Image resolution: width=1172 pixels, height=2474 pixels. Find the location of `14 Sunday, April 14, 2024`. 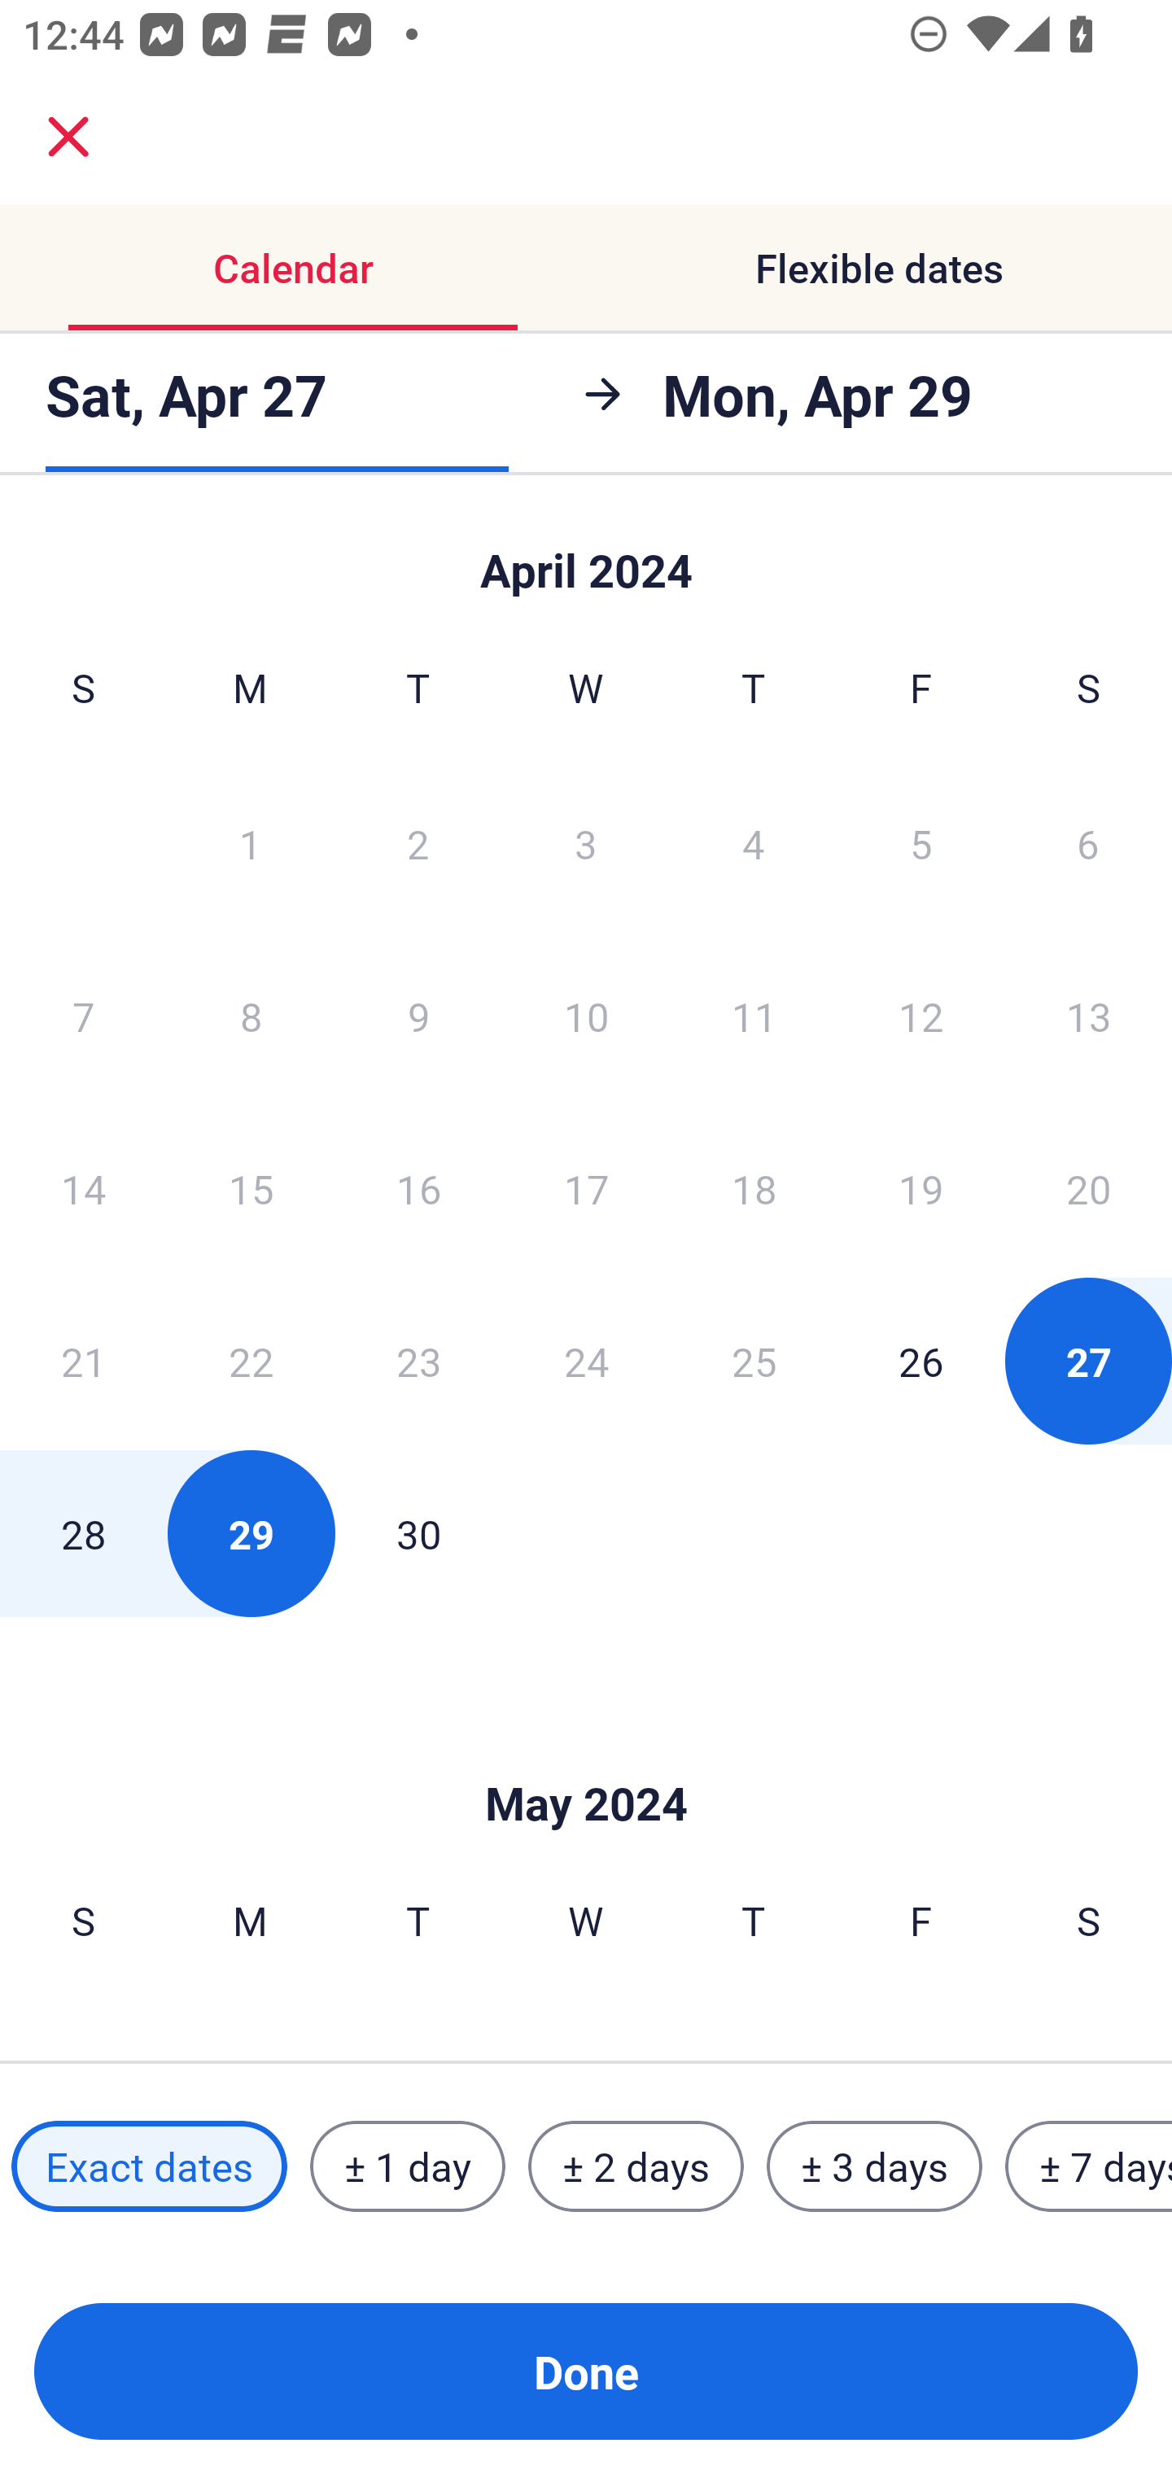

14 Sunday, April 14, 2024 is located at coordinates (83, 1188).